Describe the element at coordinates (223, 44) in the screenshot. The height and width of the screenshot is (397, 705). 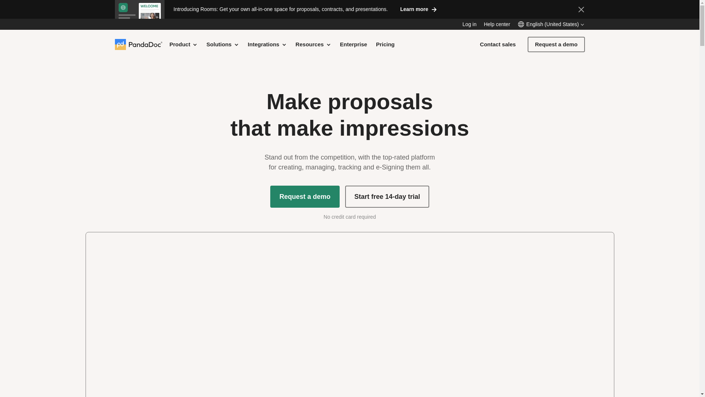
I see `Solutions` at that location.